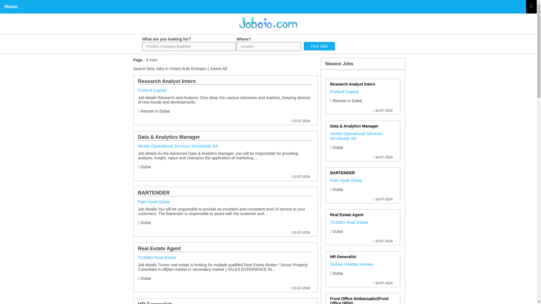  What do you see at coordinates (363, 90) in the screenshot?
I see `Real Estate Agent` at bounding box center [363, 90].